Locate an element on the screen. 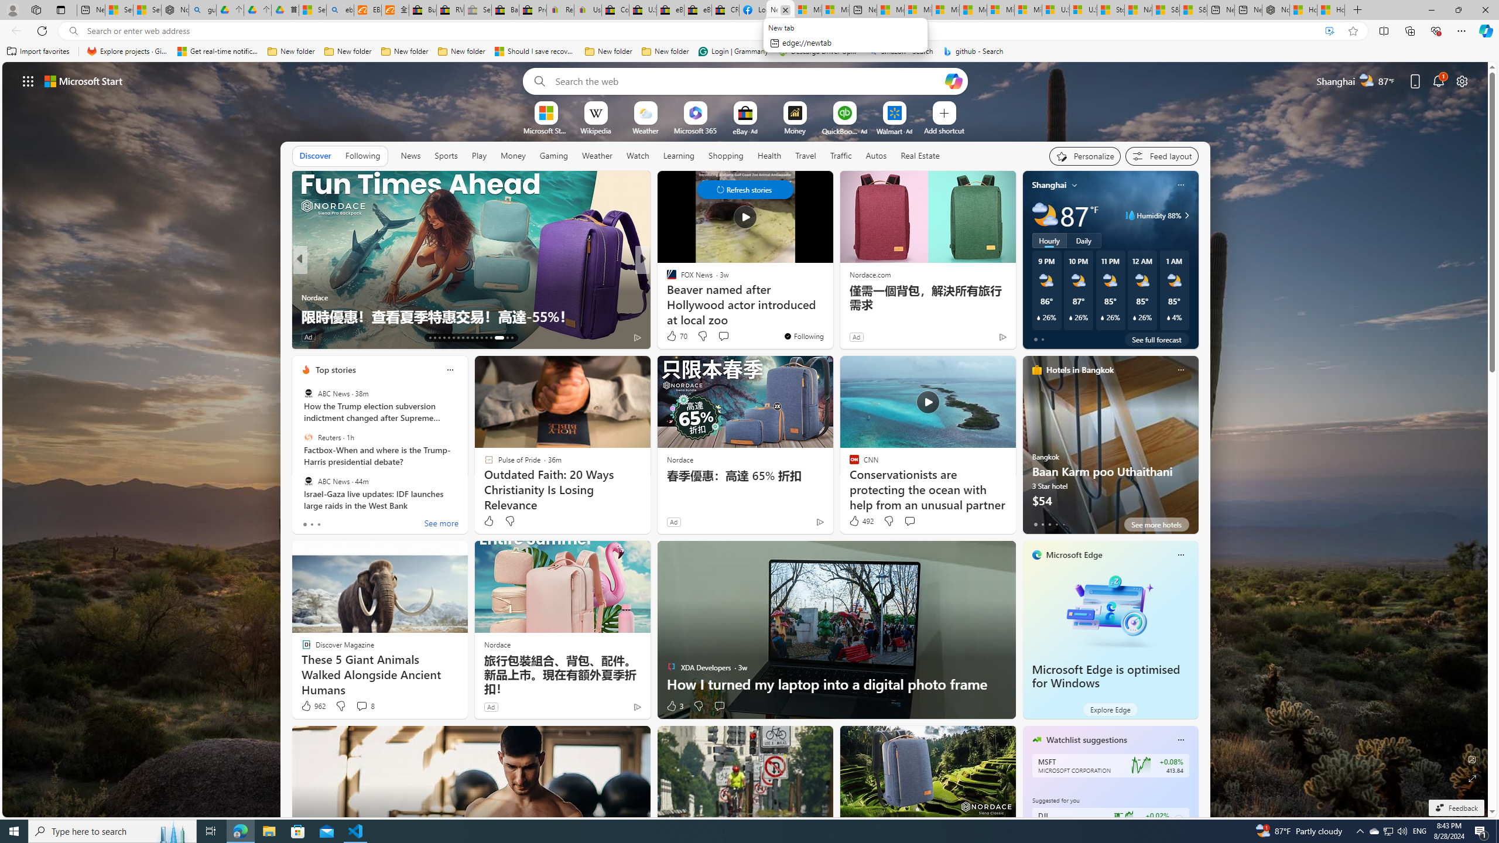  App launcher is located at coordinates (28, 81).